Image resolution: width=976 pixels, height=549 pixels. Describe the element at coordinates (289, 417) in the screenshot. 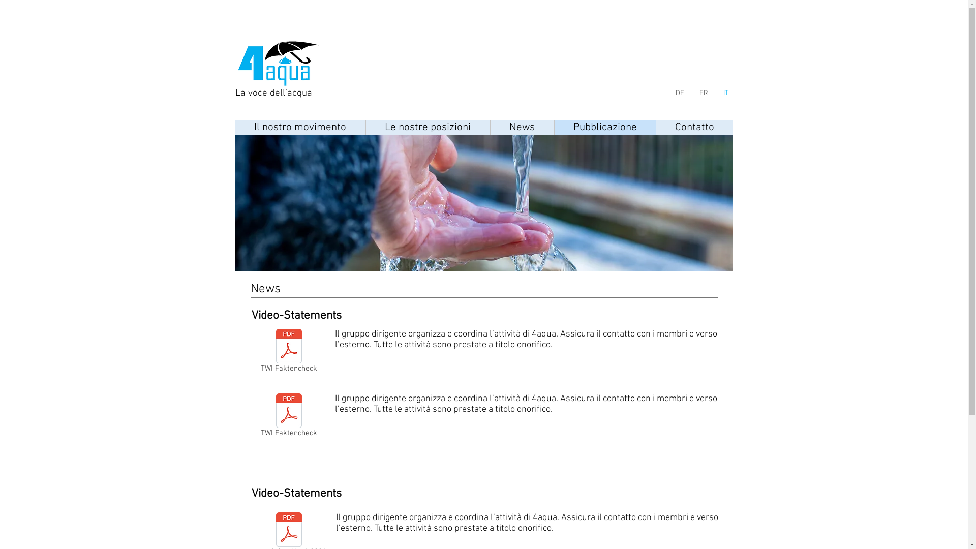

I see `TWI Faktencheck` at that location.